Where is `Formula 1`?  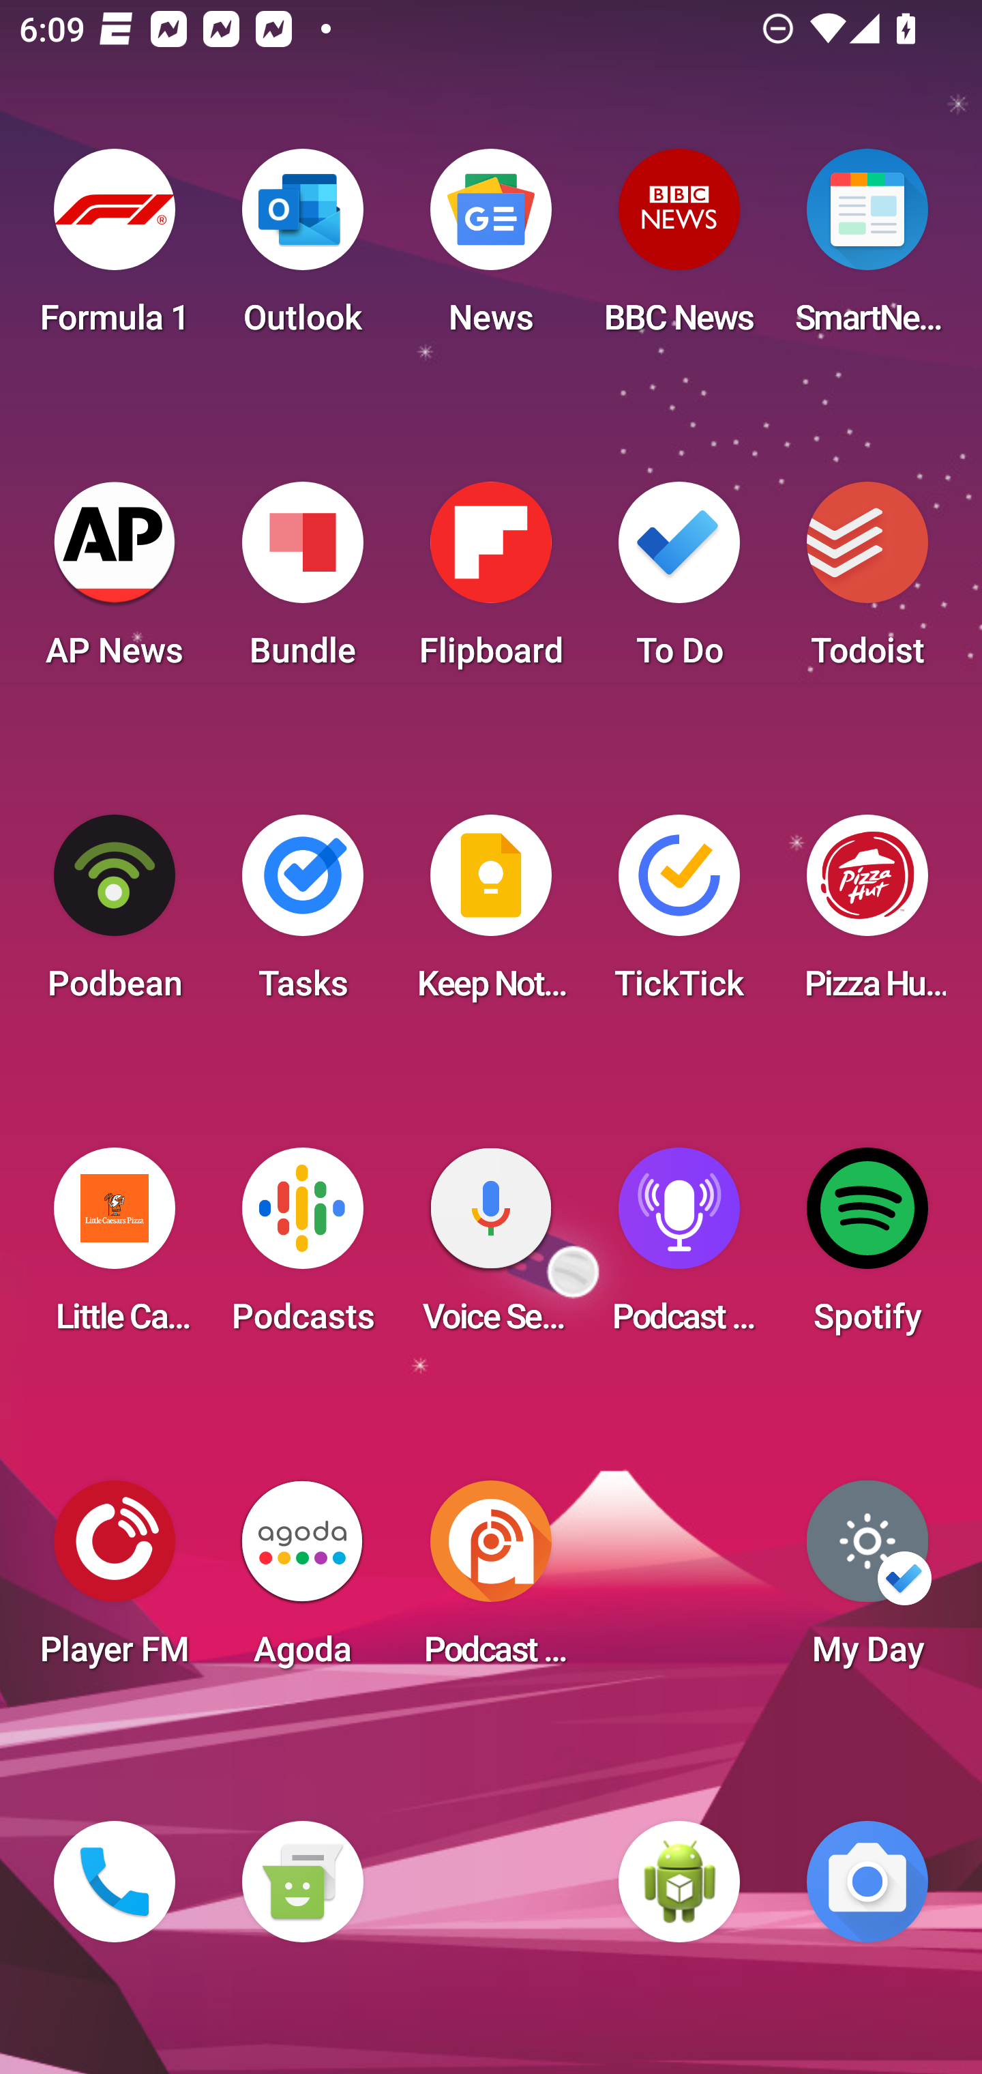
Formula 1 is located at coordinates (115, 250).